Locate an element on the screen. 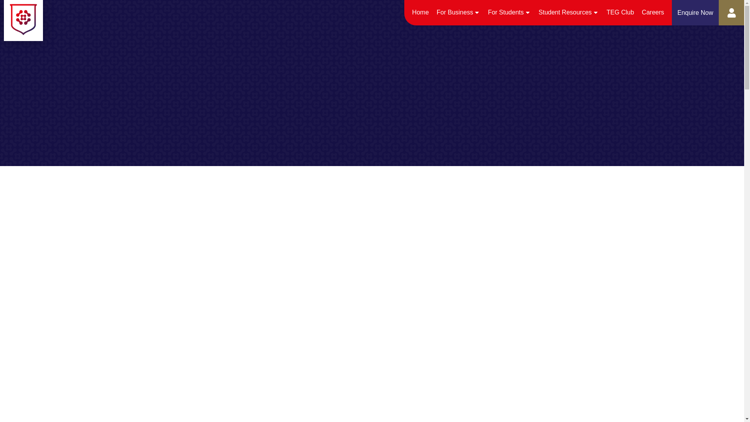 This screenshot has height=422, width=750. TEG Club is located at coordinates (620, 12).